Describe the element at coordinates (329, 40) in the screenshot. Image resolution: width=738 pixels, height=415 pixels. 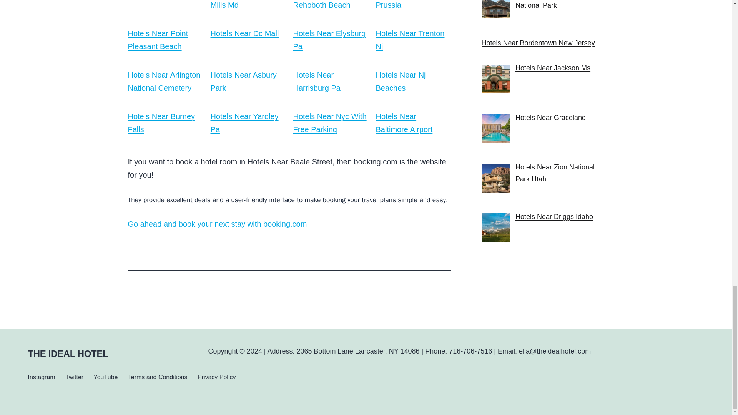
I see `Hotels Near Elysburg Pa` at that location.